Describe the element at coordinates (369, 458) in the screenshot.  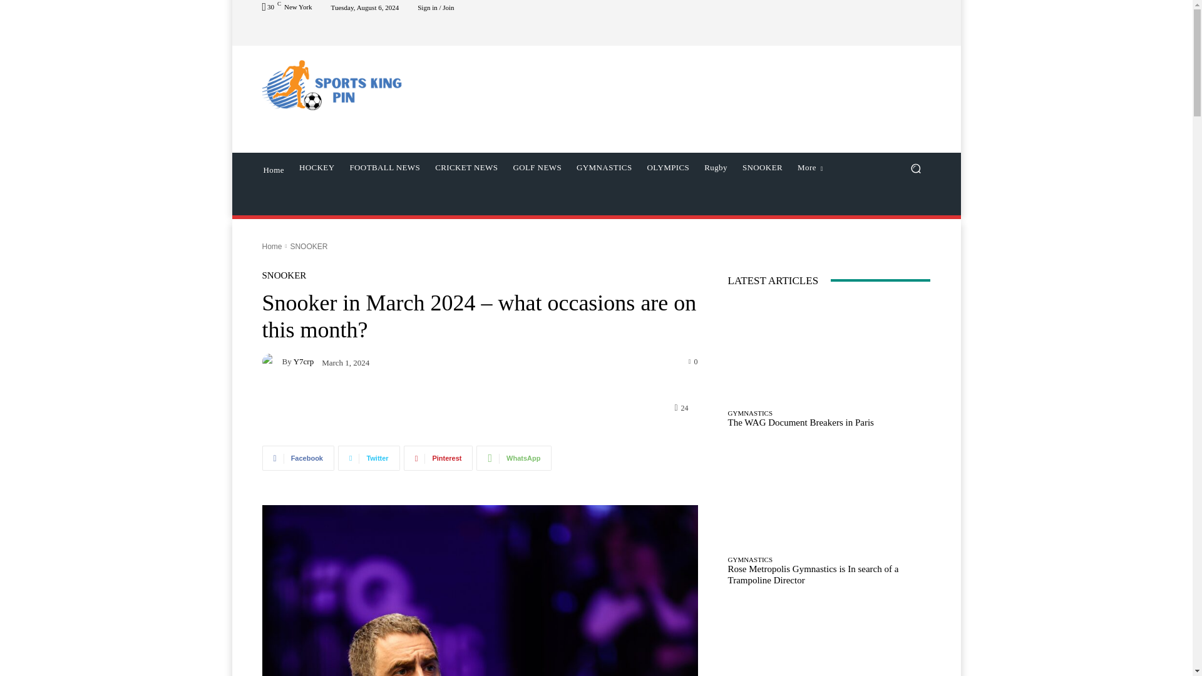
I see `Twitter` at that location.